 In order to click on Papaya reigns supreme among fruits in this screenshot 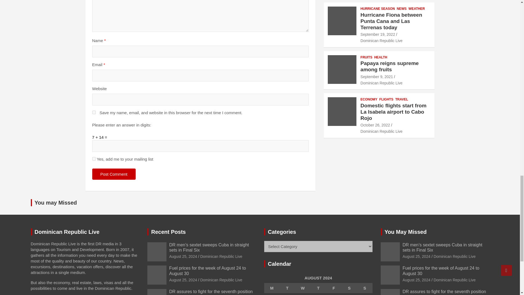, I will do `click(377, 77)`.